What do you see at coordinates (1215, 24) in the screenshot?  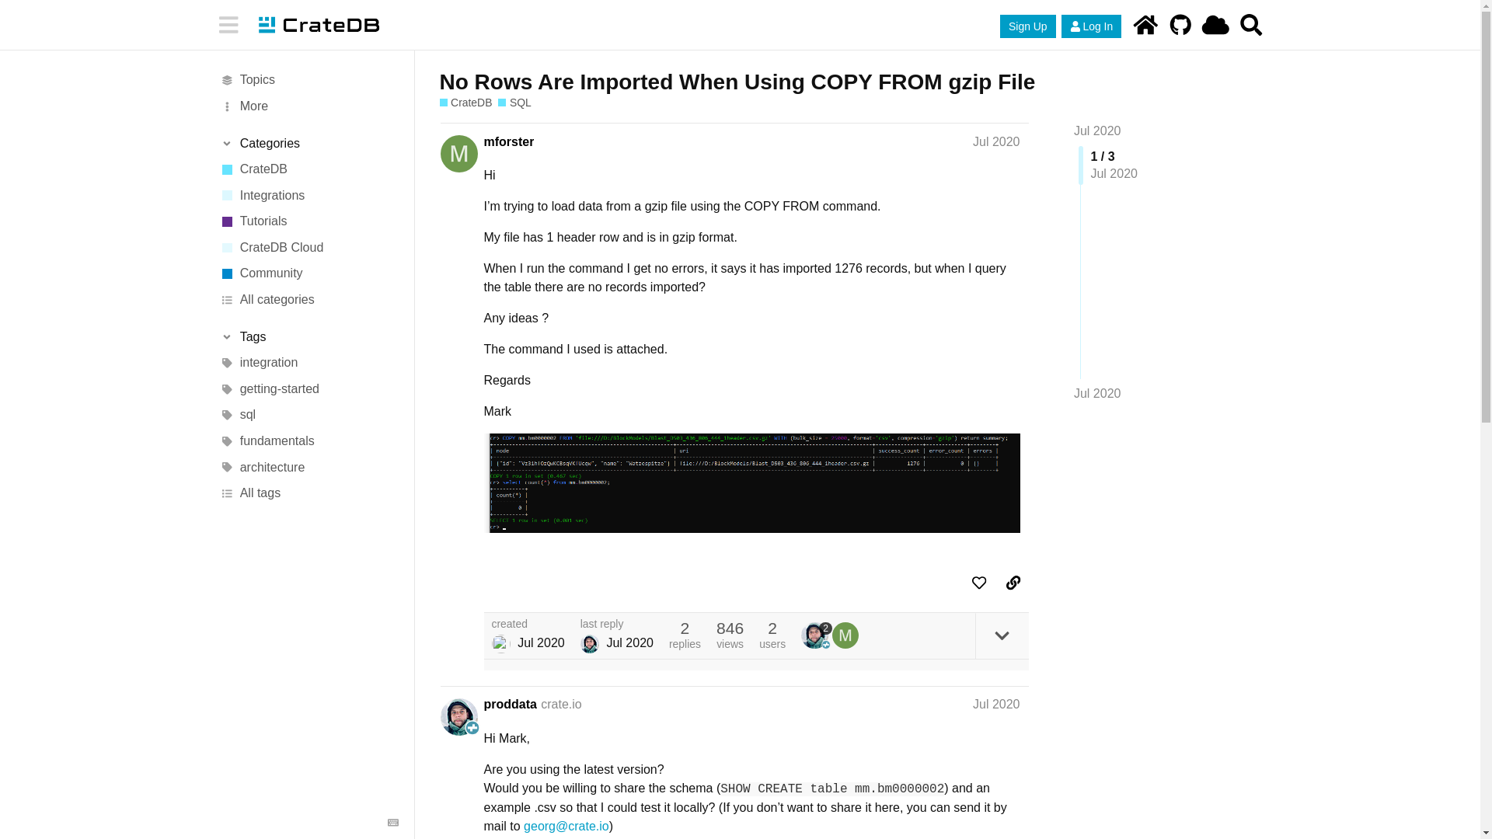 I see `CrateDB Cloud` at bounding box center [1215, 24].